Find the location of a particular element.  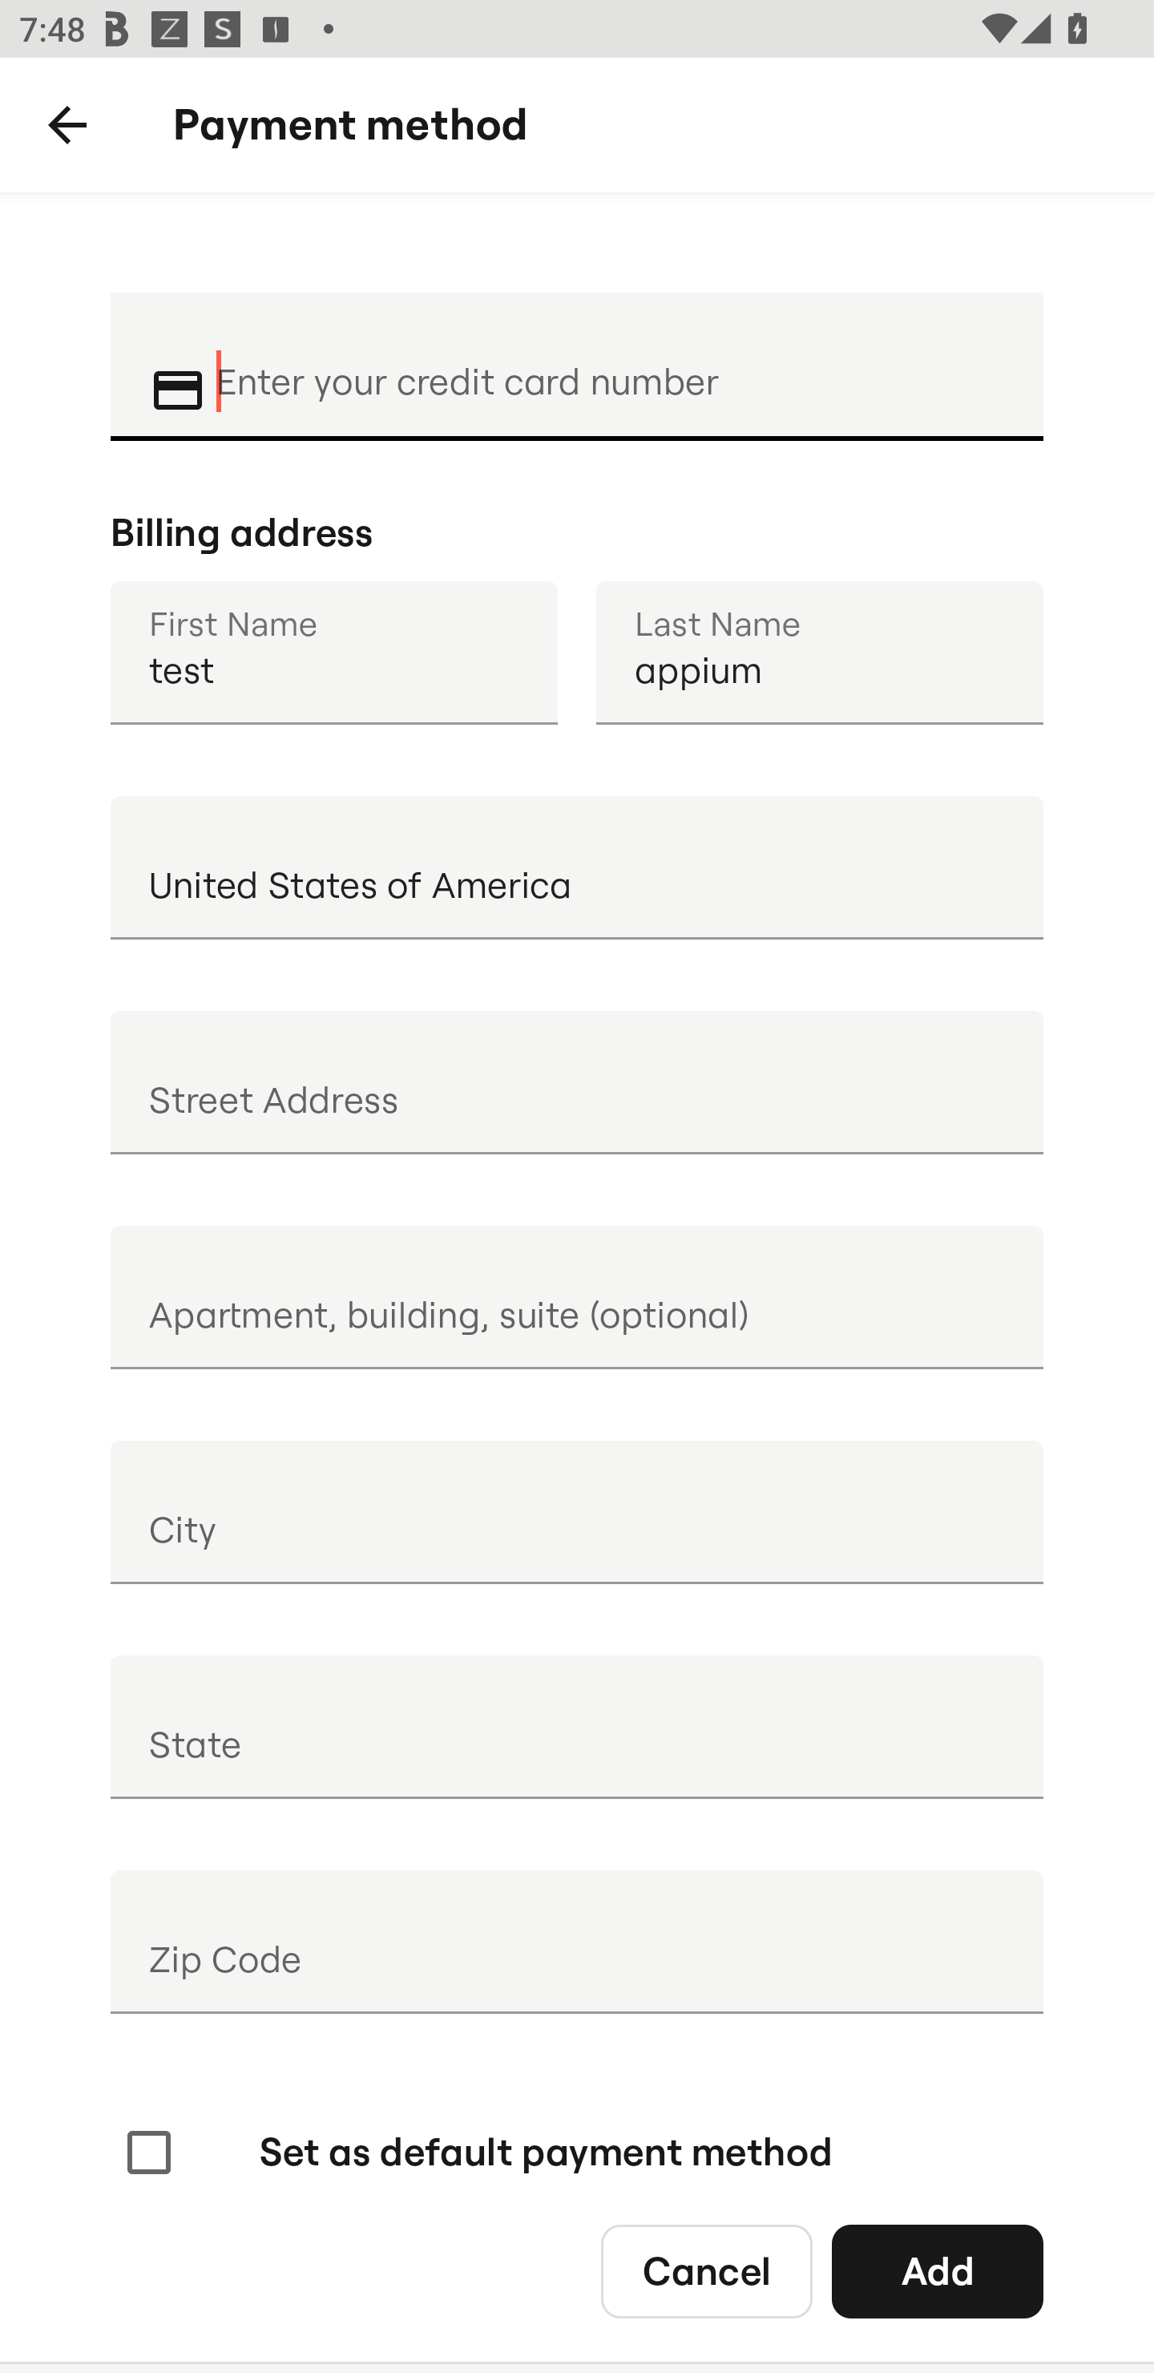

test is located at coordinates (333, 653).